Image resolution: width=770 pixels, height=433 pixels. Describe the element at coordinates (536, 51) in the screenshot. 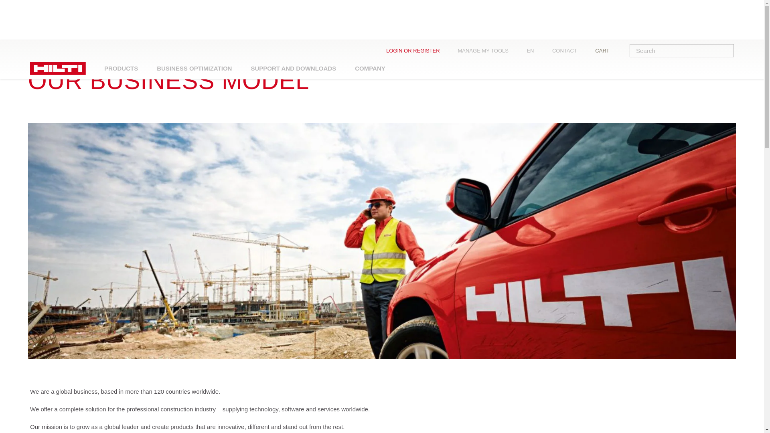

I see `EN` at that location.